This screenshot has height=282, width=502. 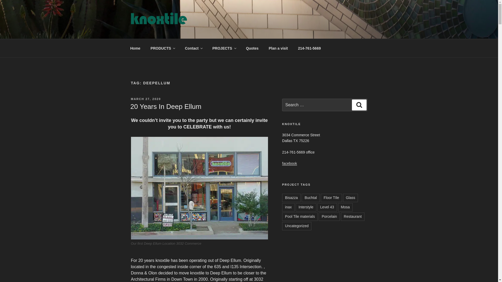 What do you see at coordinates (309, 48) in the screenshot?
I see `214-761-5669` at bounding box center [309, 48].